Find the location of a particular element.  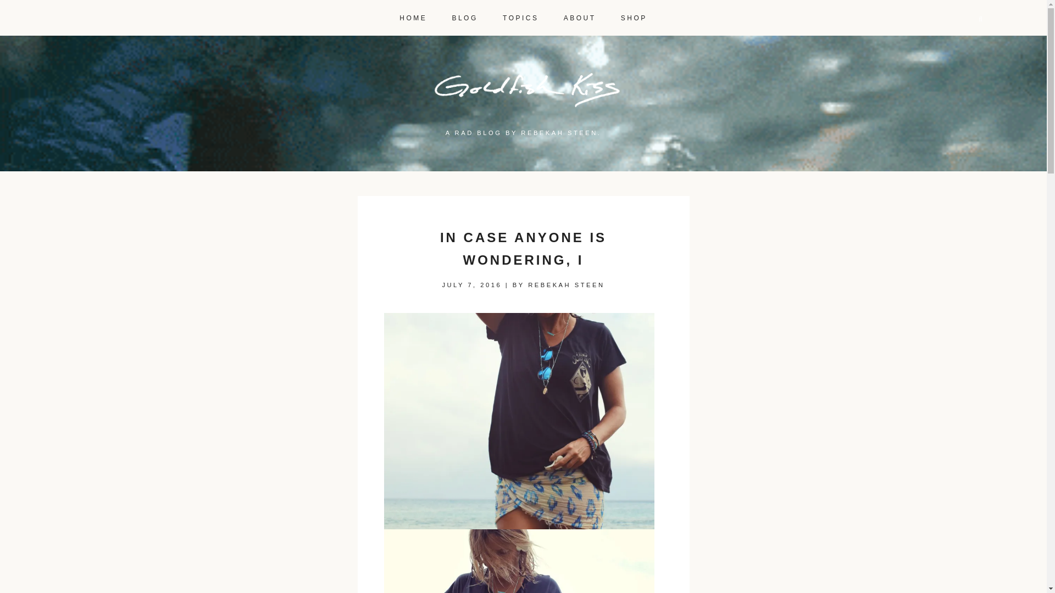

Search is located at coordinates (20, 7).